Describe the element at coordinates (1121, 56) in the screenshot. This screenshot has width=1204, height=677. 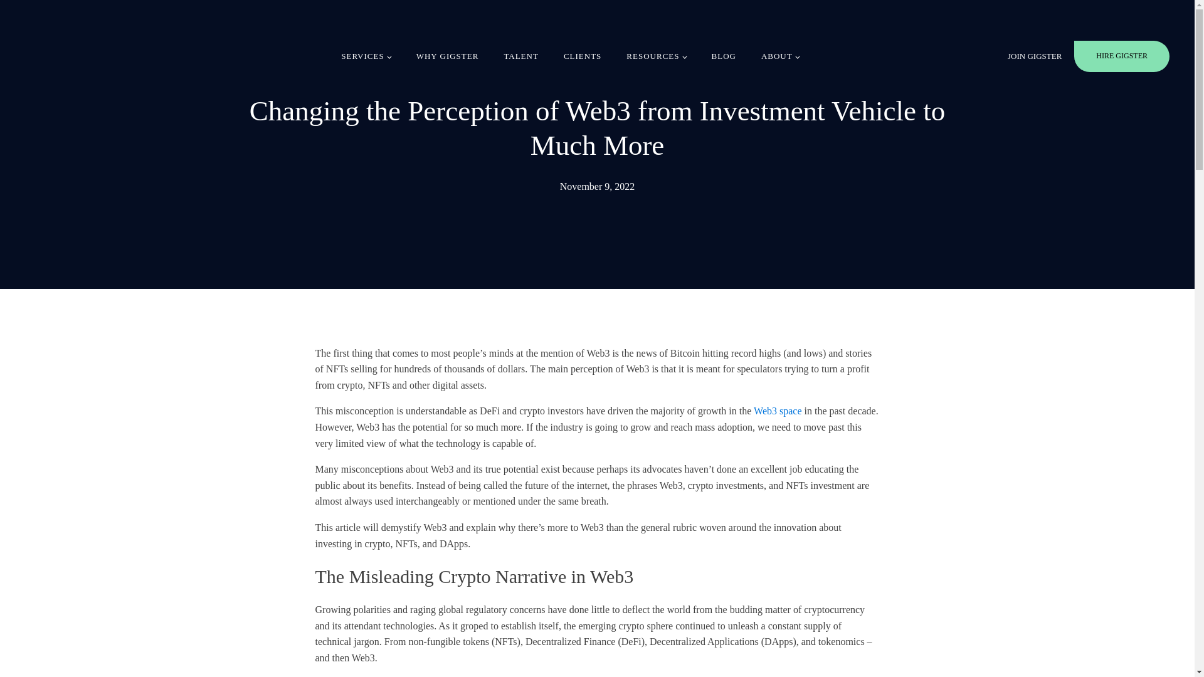
I see `HIRE GIGSTER` at that location.